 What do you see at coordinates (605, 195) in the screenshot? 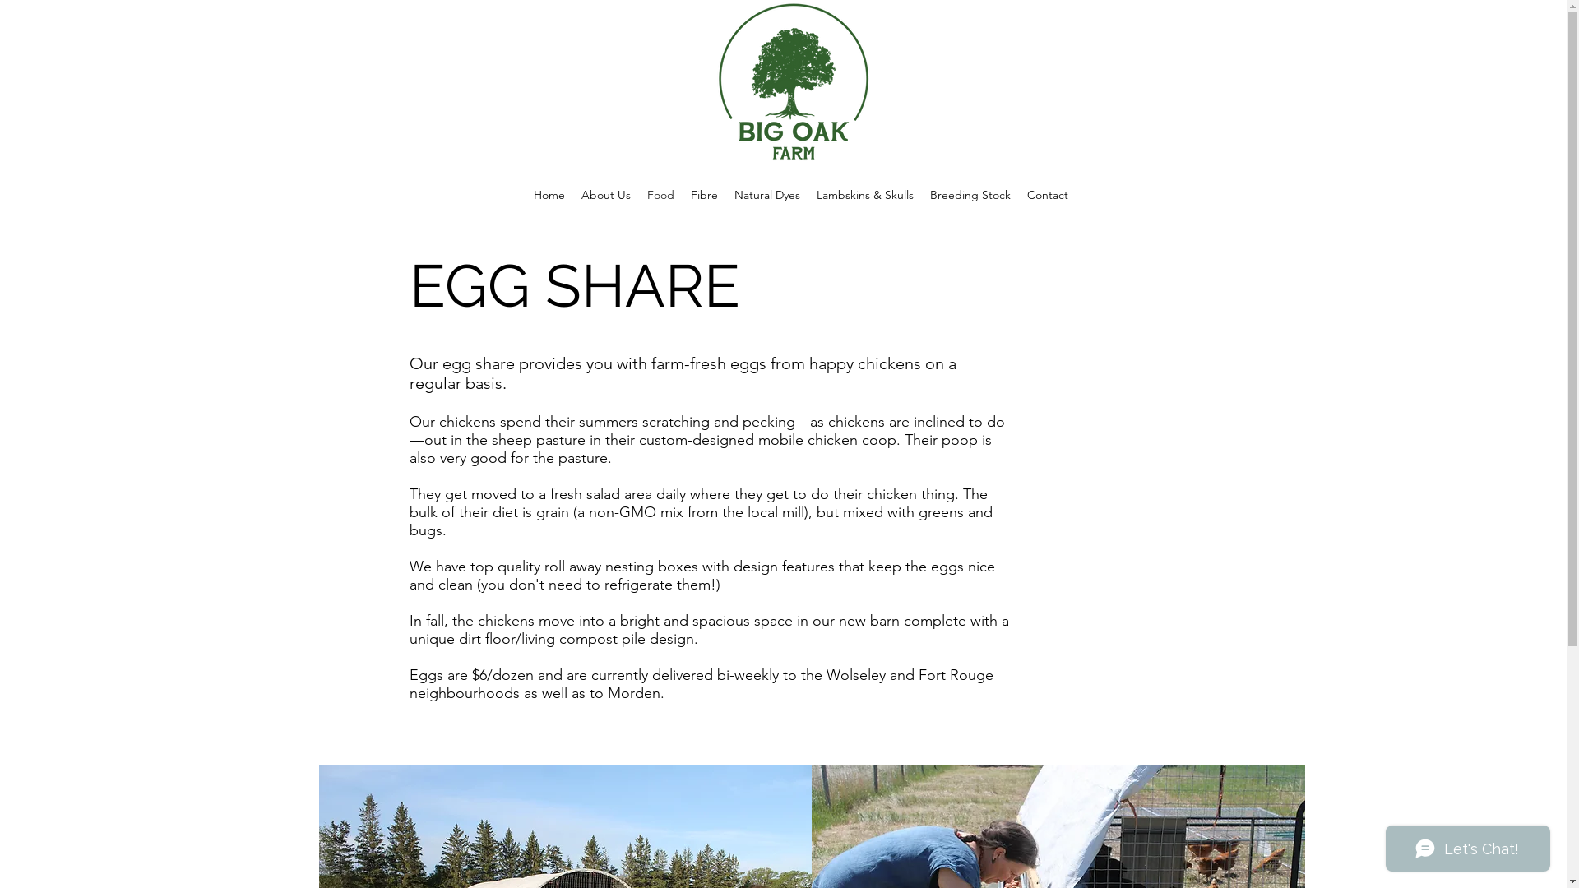
I see `About Us` at bounding box center [605, 195].